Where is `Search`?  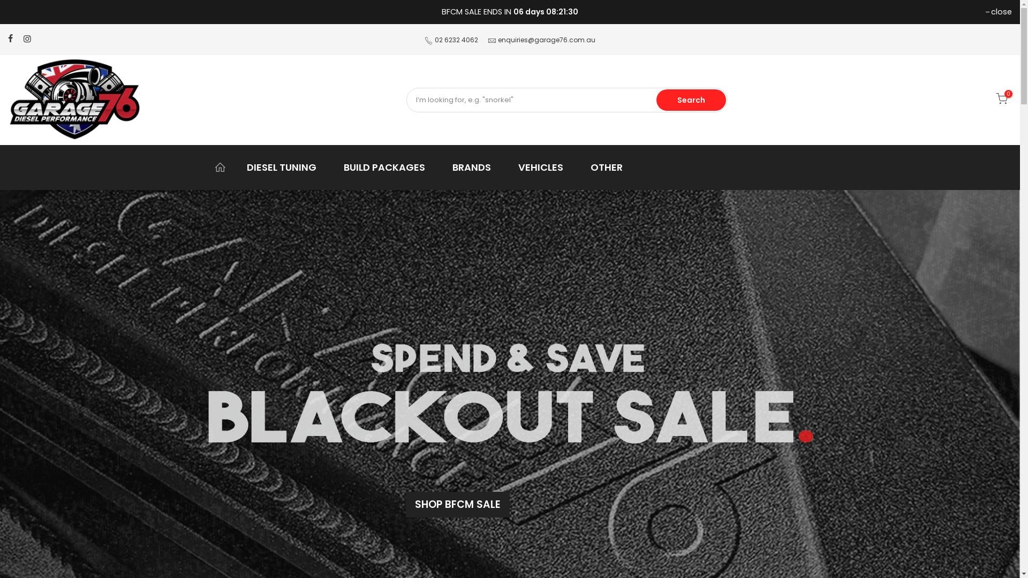 Search is located at coordinates (691, 100).